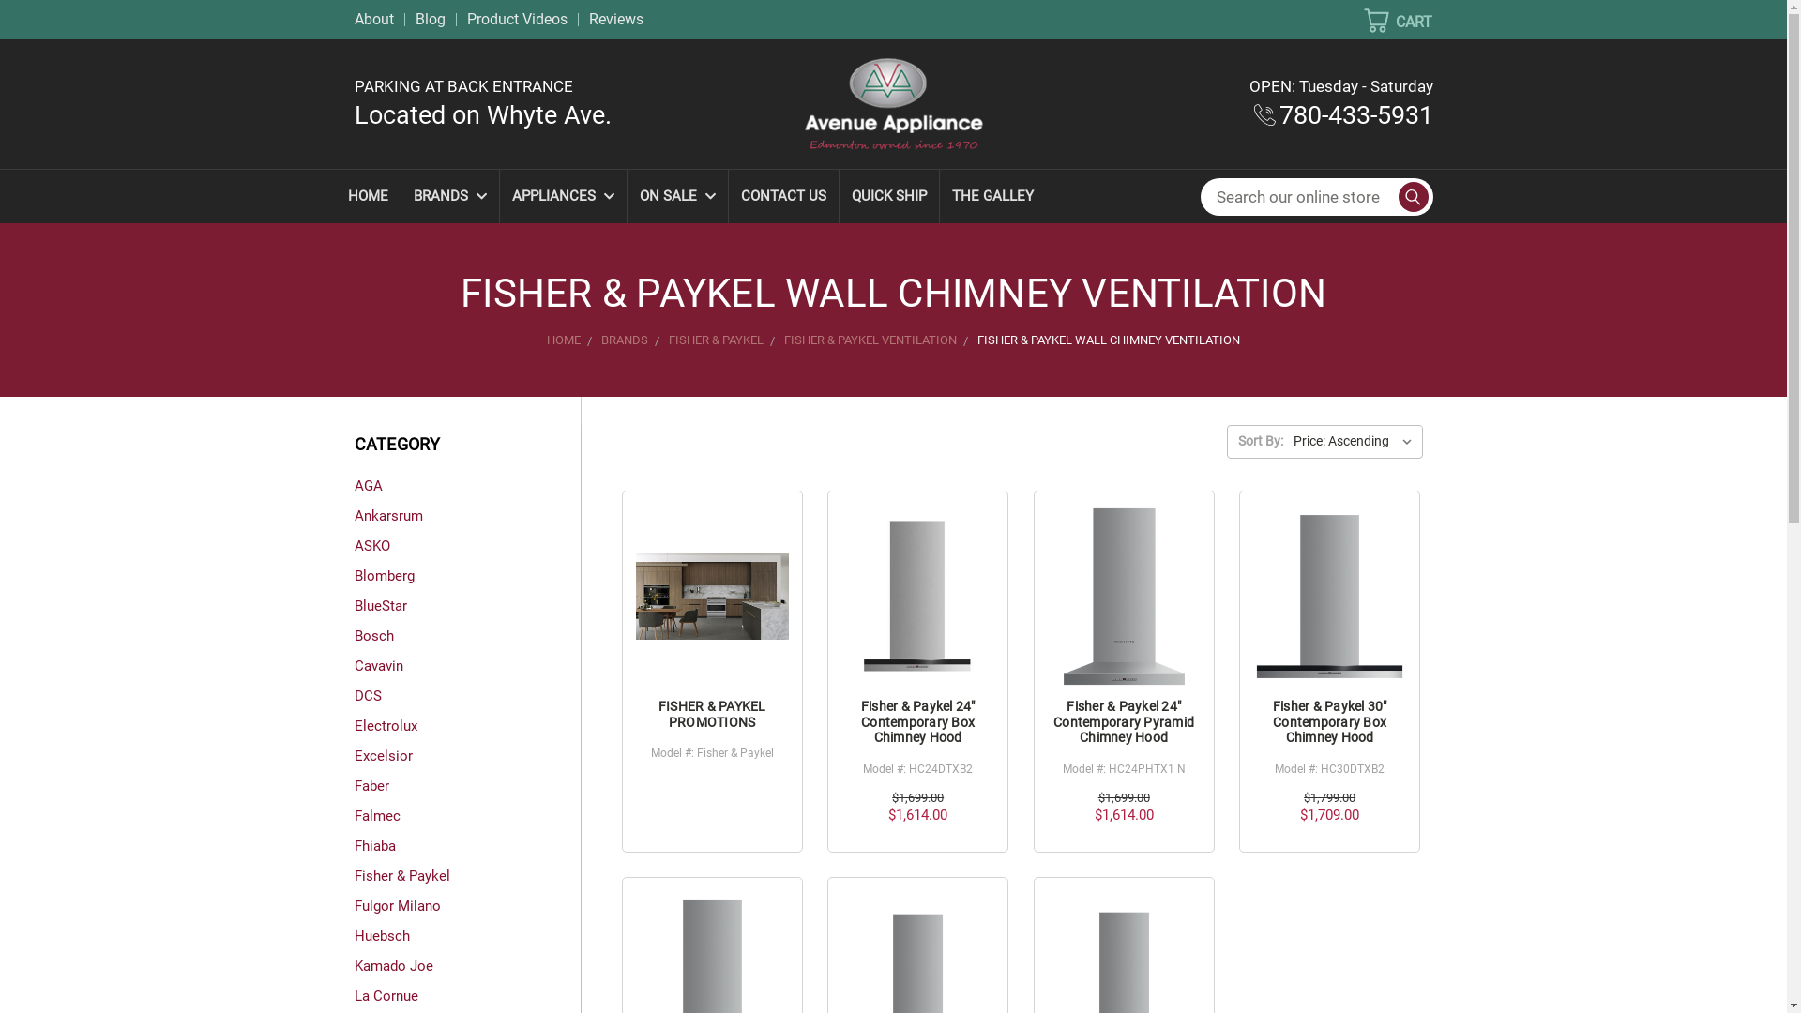 This screenshot has height=1013, width=1801. Describe the element at coordinates (717, 340) in the screenshot. I see `FISHER & PAYKEL` at that location.